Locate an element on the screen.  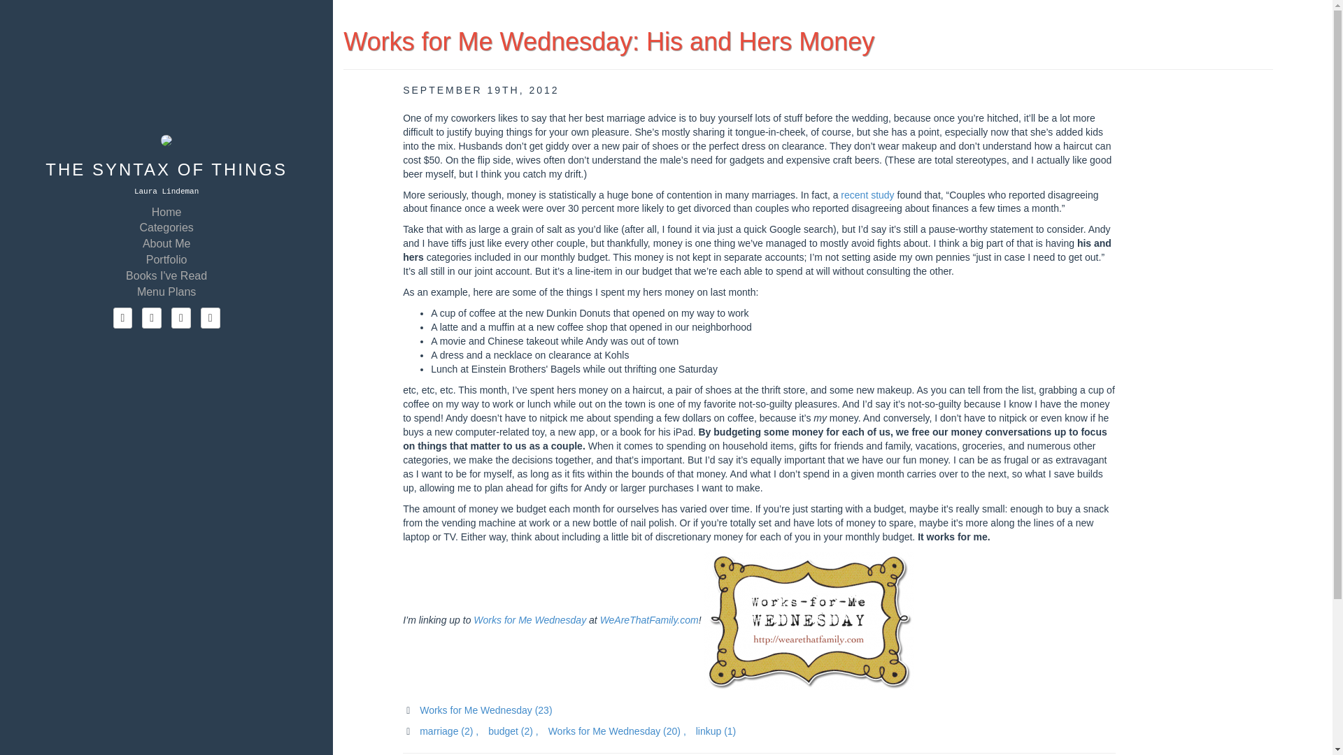
Portfolio is located at coordinates (166, 259).